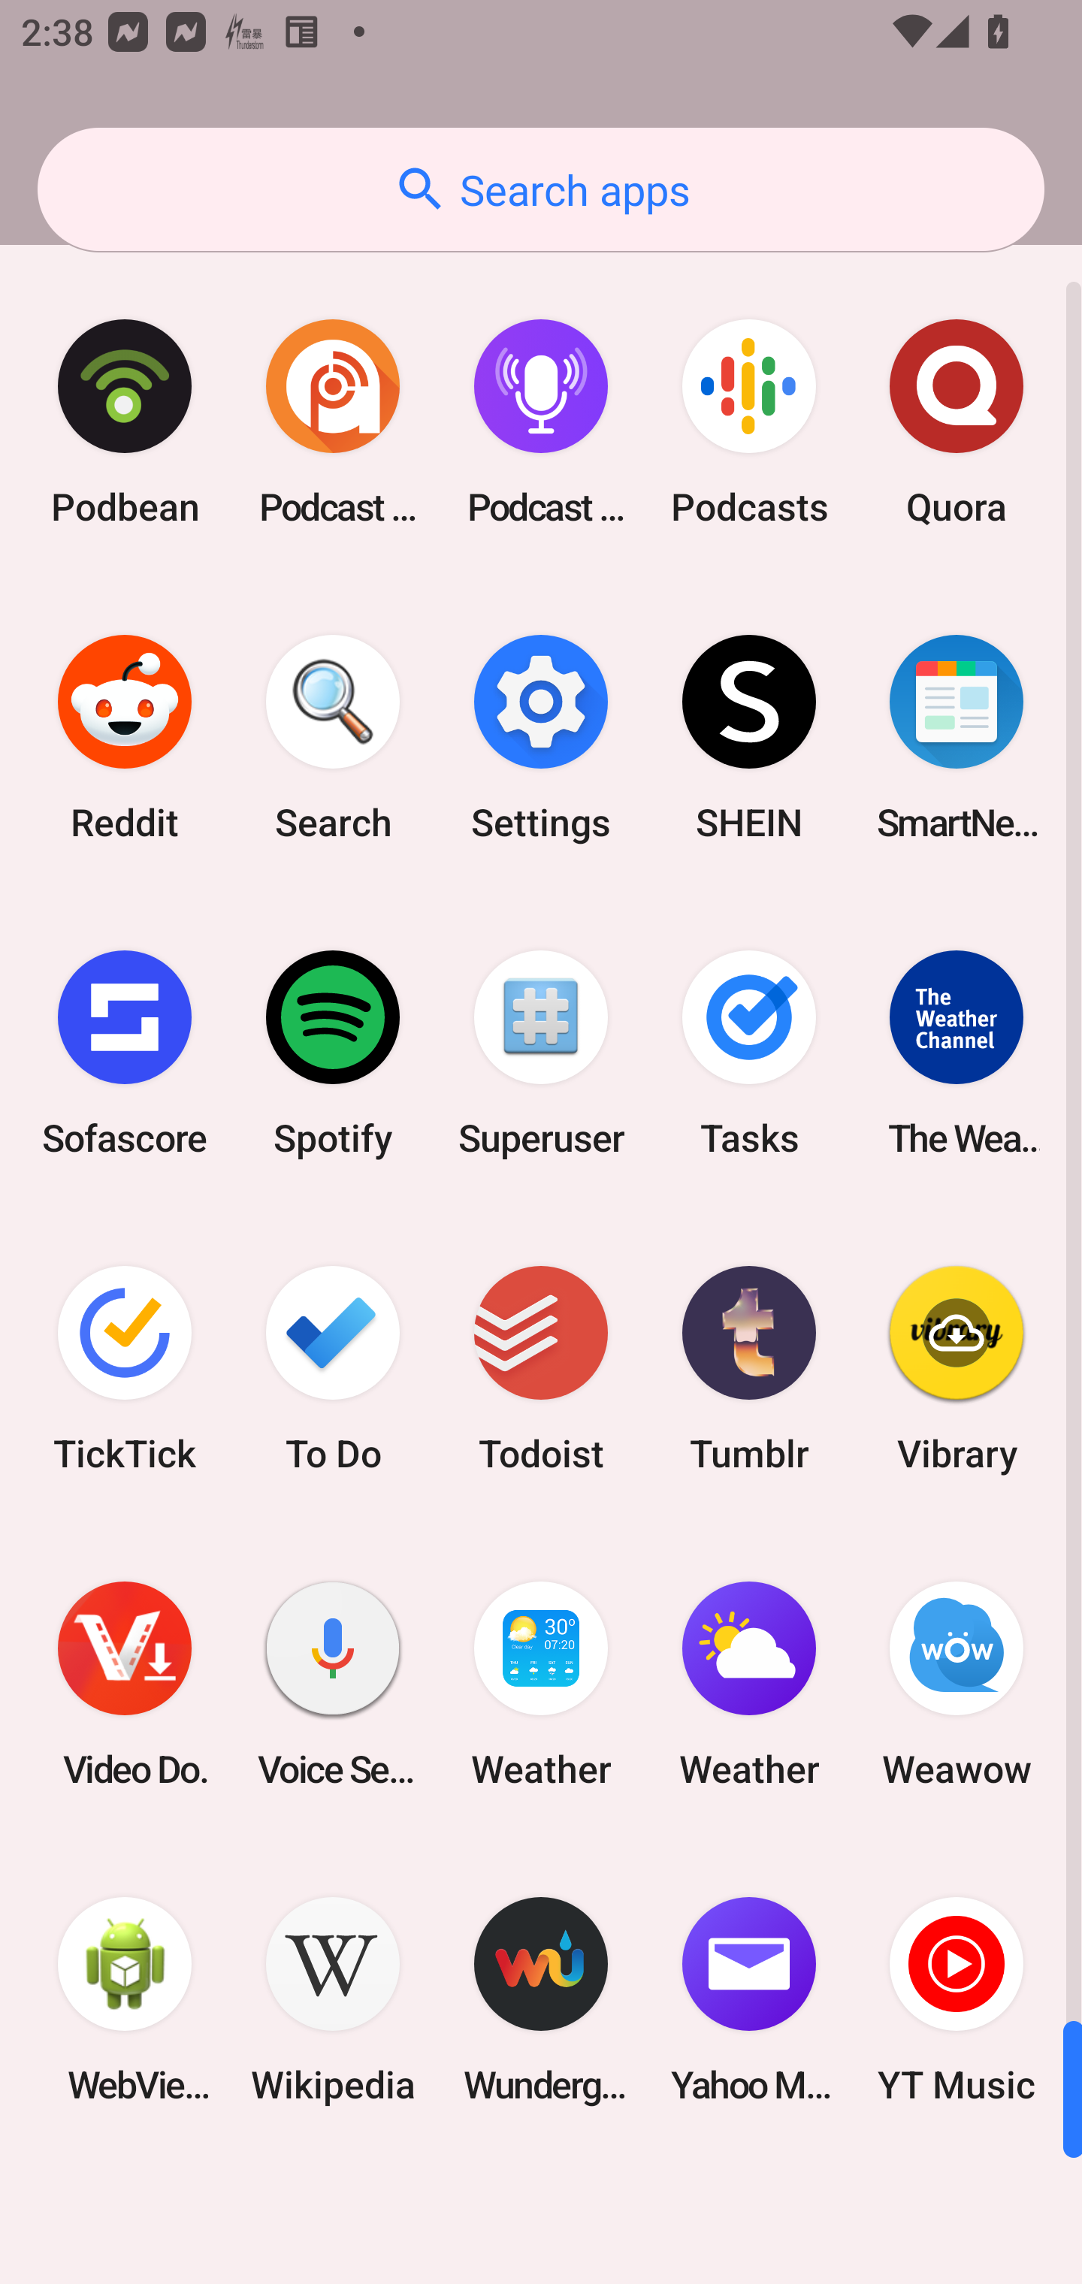 This screenshot has width=1082, height=2284. What do you see at coordinates (541, 738) in the screenshot?
I see `Settings` at bounding box center [541, 738].